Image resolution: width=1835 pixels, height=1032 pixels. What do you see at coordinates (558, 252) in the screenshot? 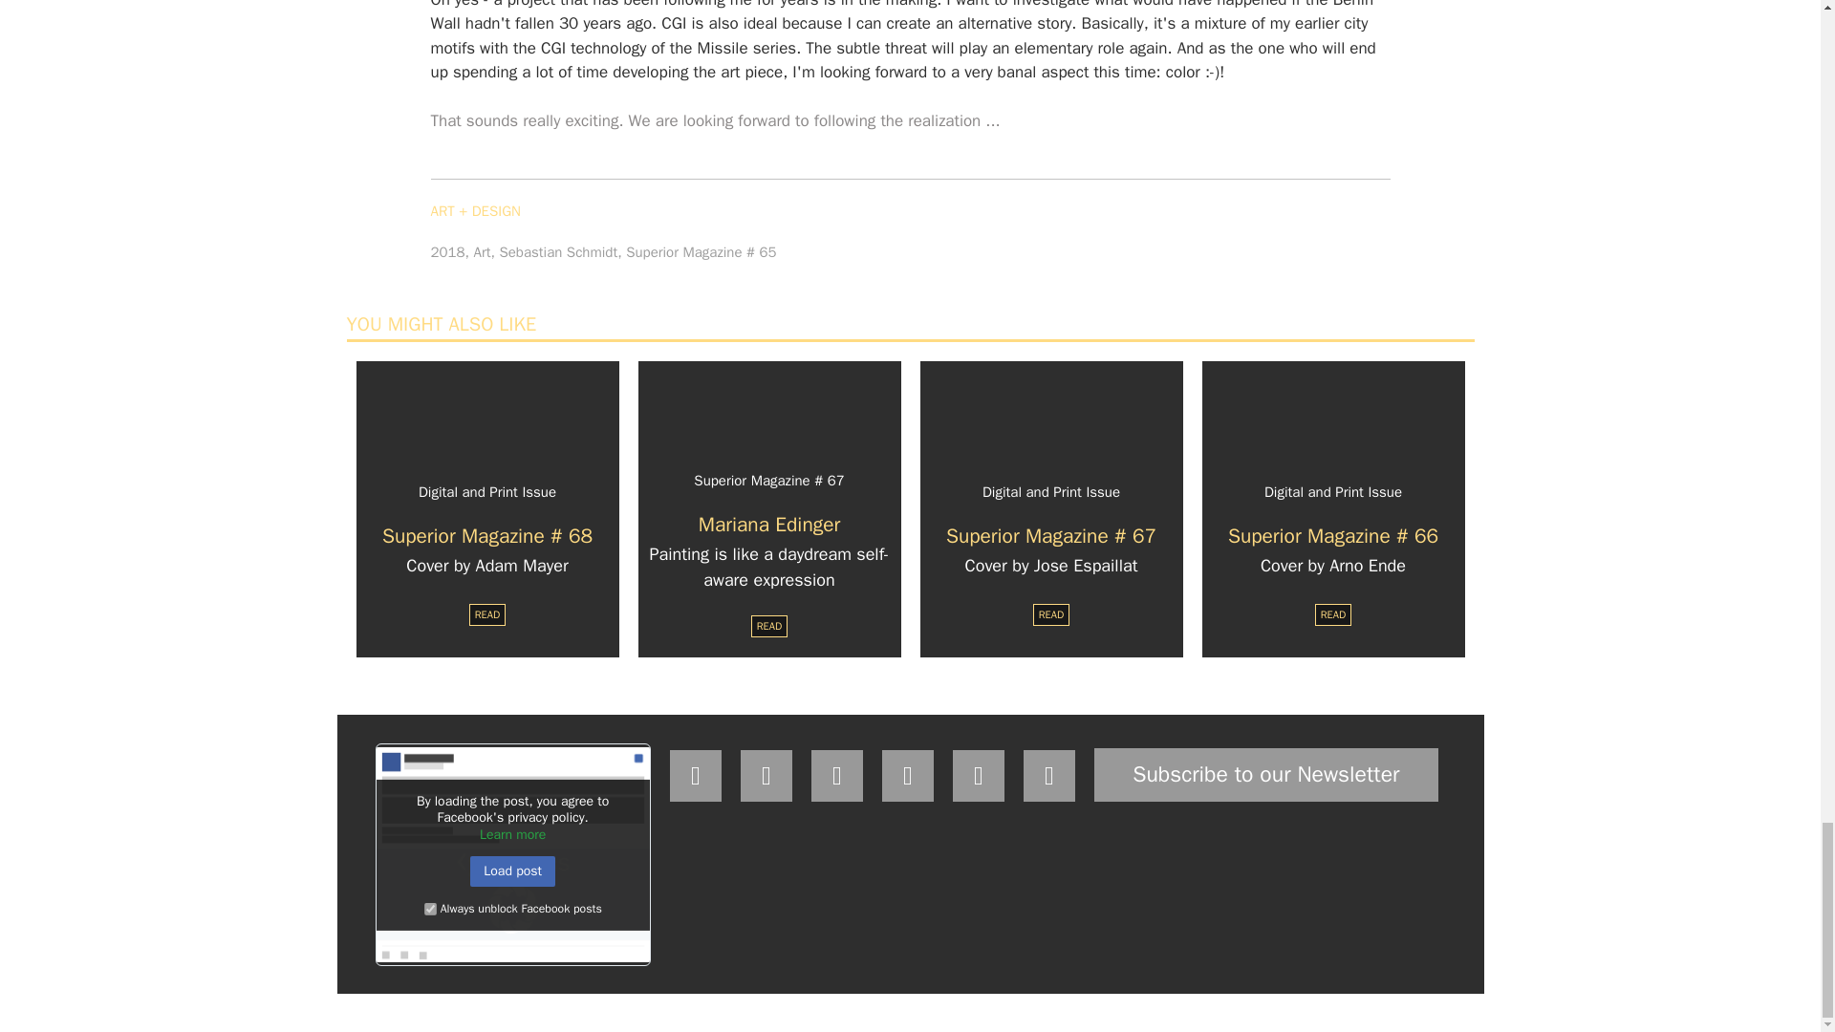
I see `Sebastian Schmidt` at bounding box center [558, 252].